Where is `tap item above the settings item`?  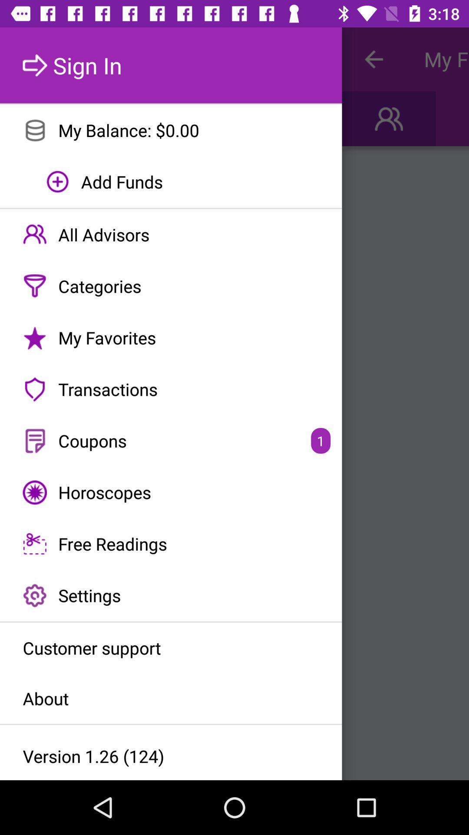
tap item above the settings item is located at coordinates (171, 544).